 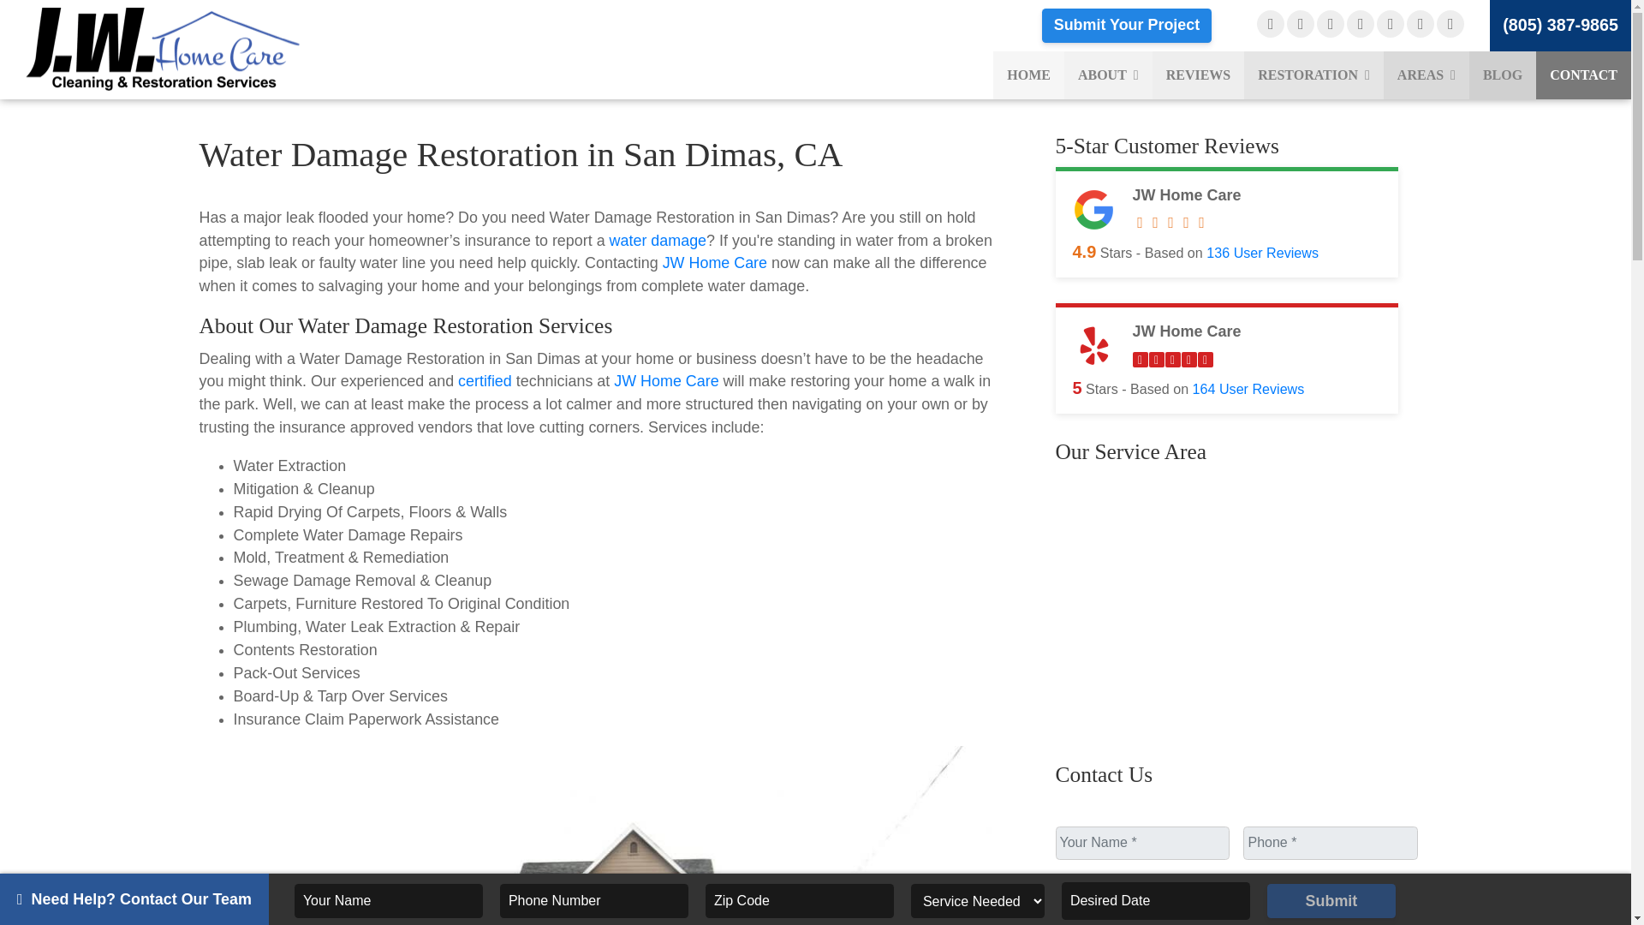 I want to click on Instagram, so click(x=1391, y=24).